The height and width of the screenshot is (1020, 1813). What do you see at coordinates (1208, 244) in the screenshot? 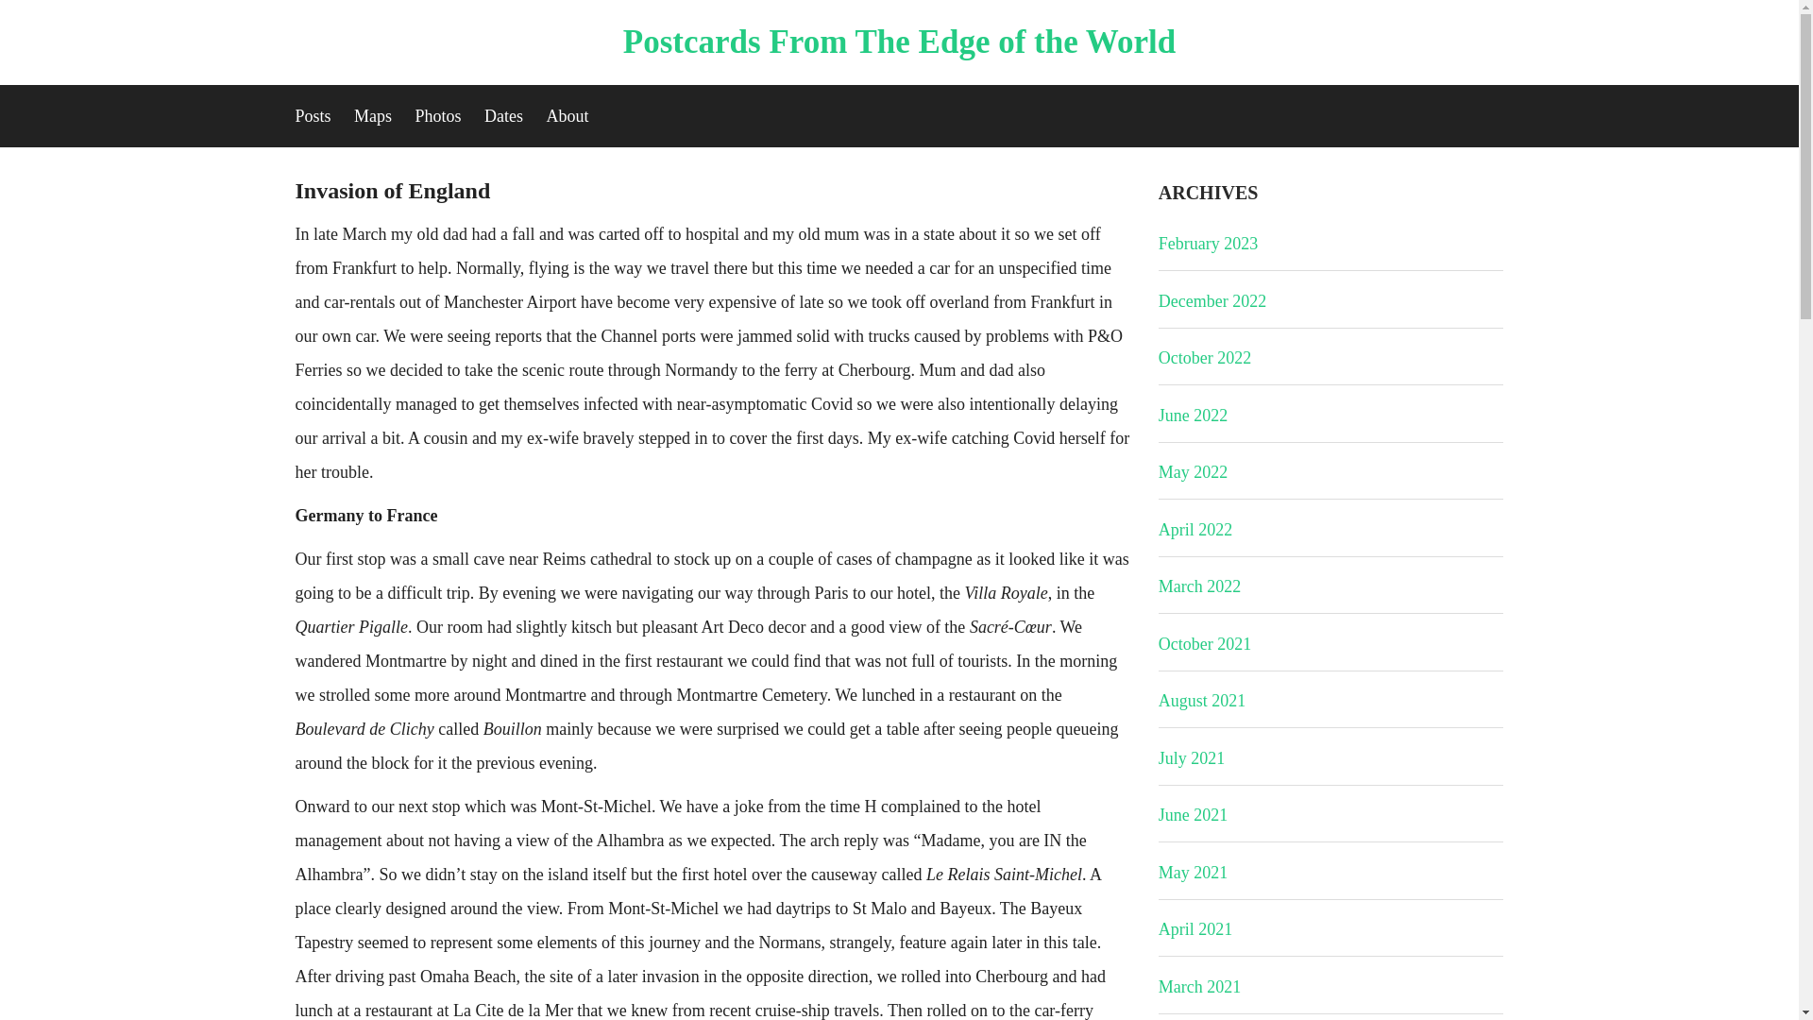
I see `February 2023` at bounding box center [1208, 244].